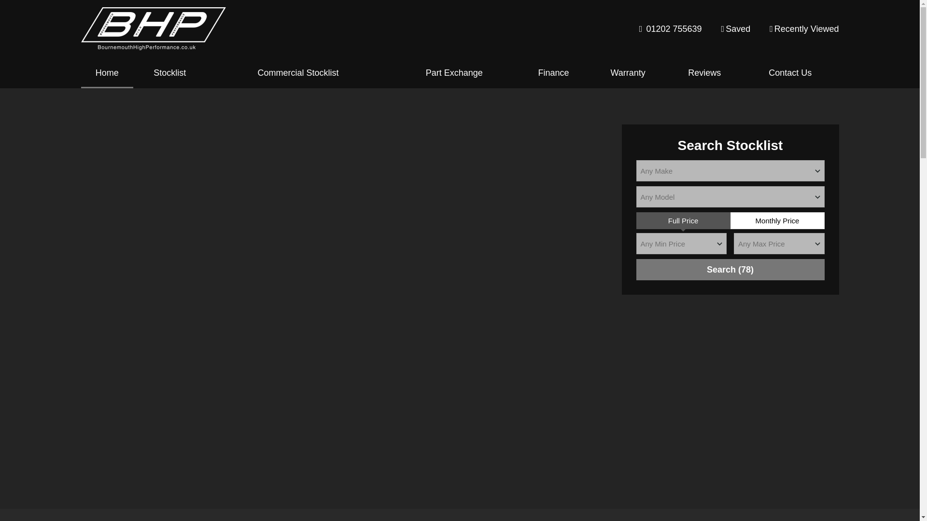 This screenshot has width=927, height=521. What do you see at coordinates (454, 72) in the screenshot?
I see `Part Exchange` at bounding box center [454, 72].